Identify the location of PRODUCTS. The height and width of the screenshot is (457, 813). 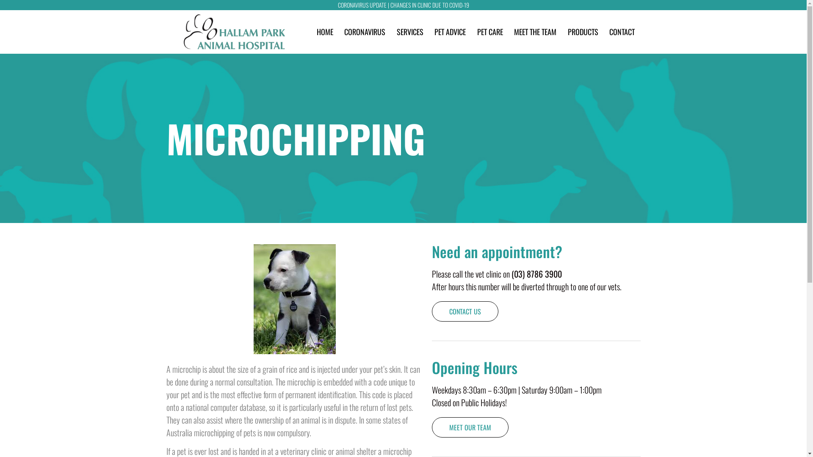
(583, 32).